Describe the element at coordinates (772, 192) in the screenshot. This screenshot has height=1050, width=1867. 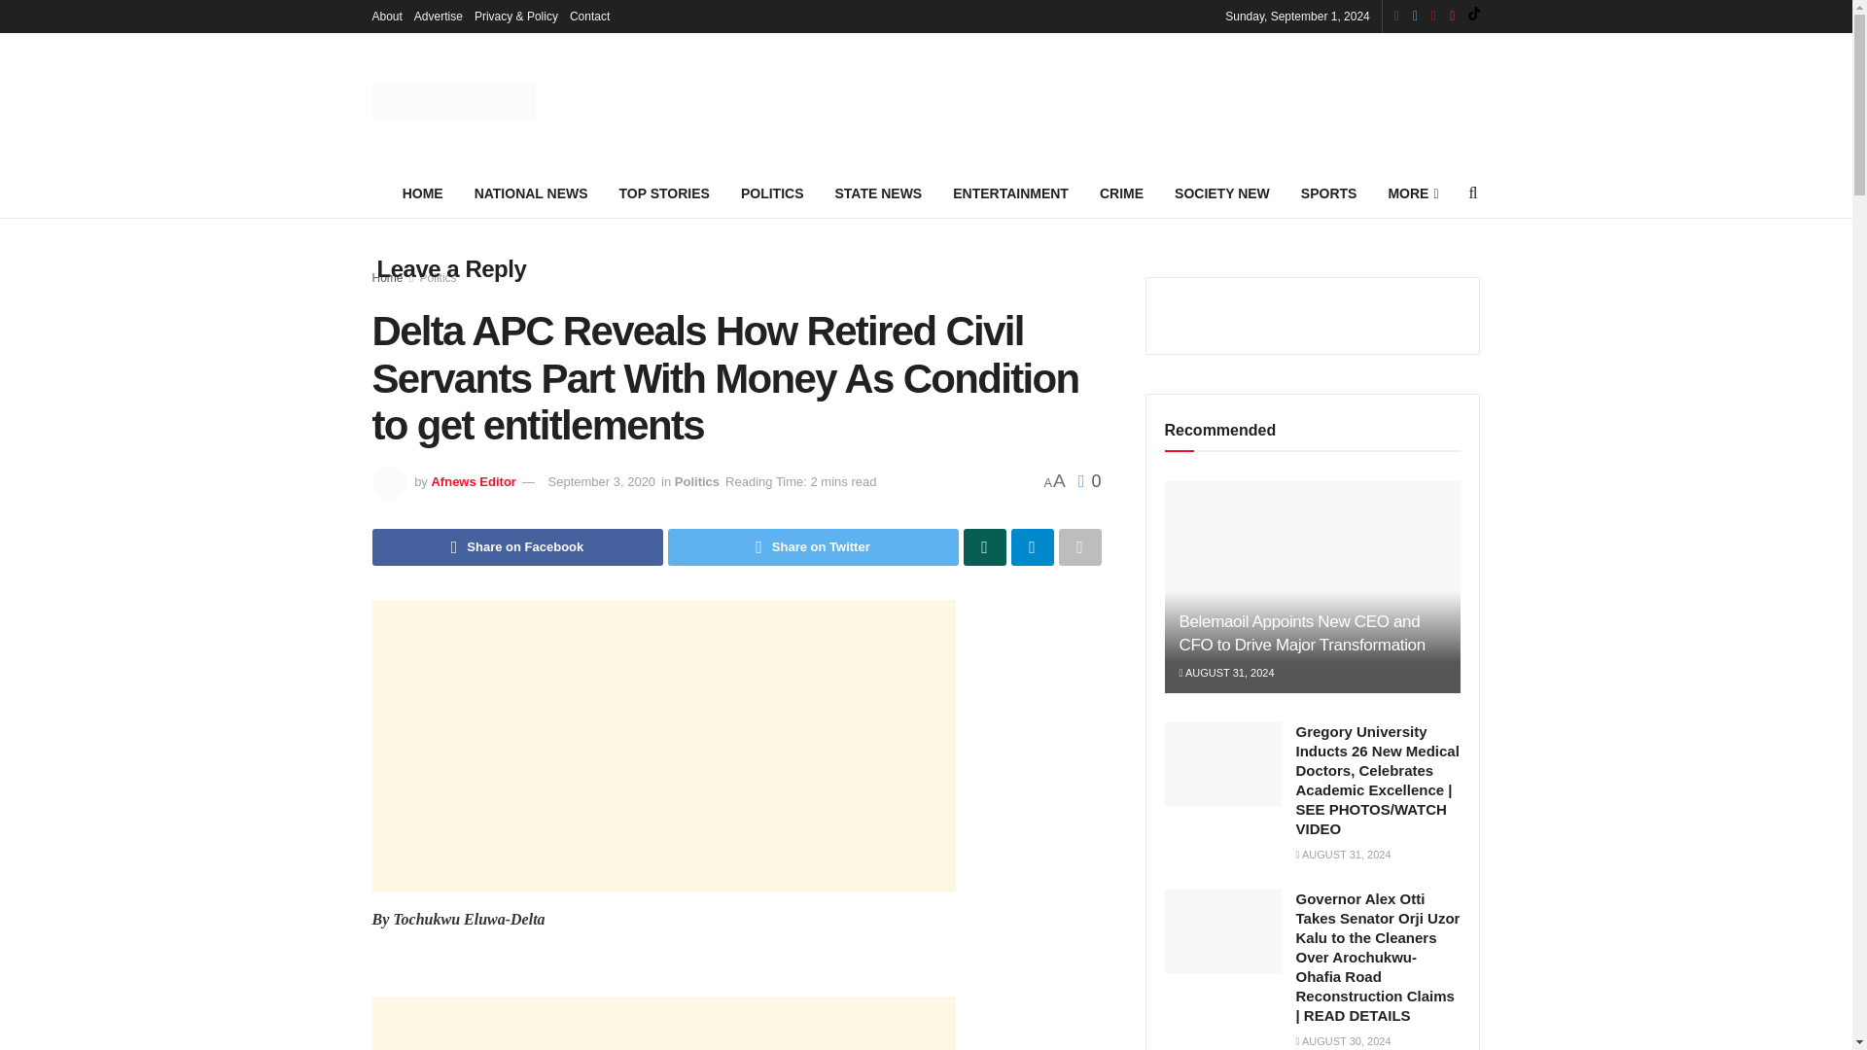
I see `POLITICS` at that location.